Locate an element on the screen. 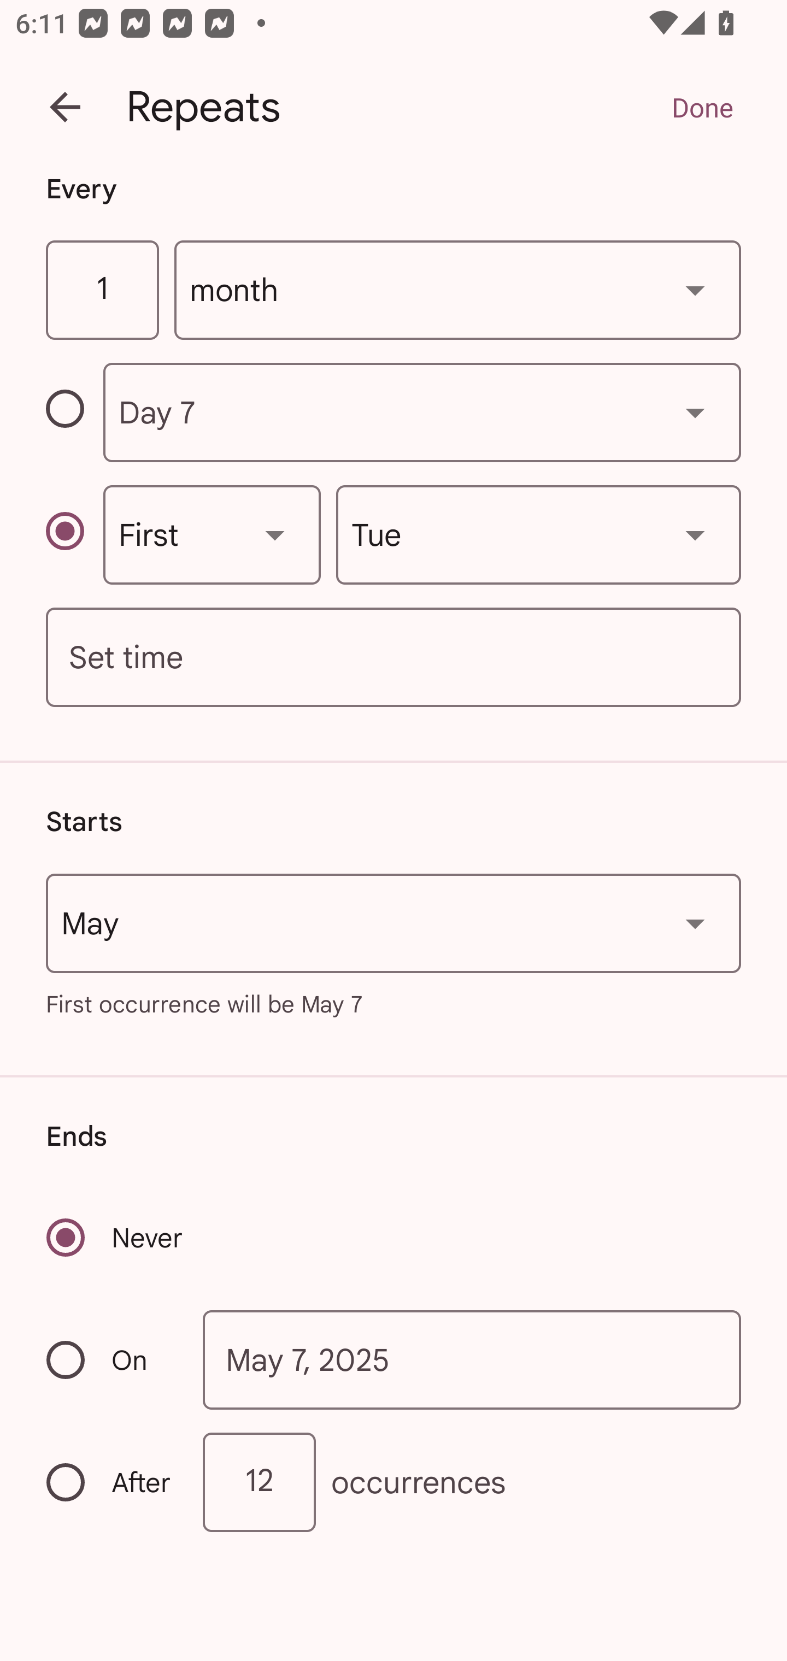  May 7, 2025 is located at coordinates (472, 1360).